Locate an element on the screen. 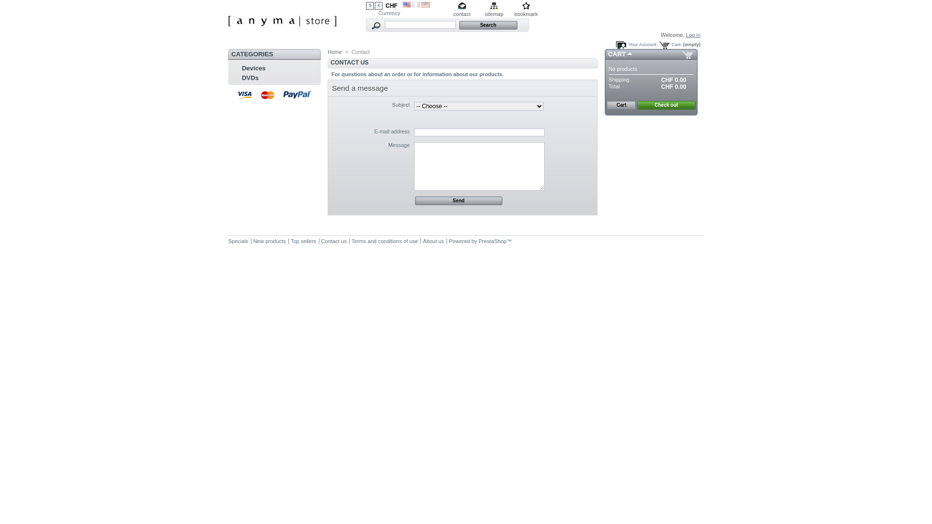 Image resolution: width=932 pixels, height=524 pixels. Specials is located at coordinates (238, 241).